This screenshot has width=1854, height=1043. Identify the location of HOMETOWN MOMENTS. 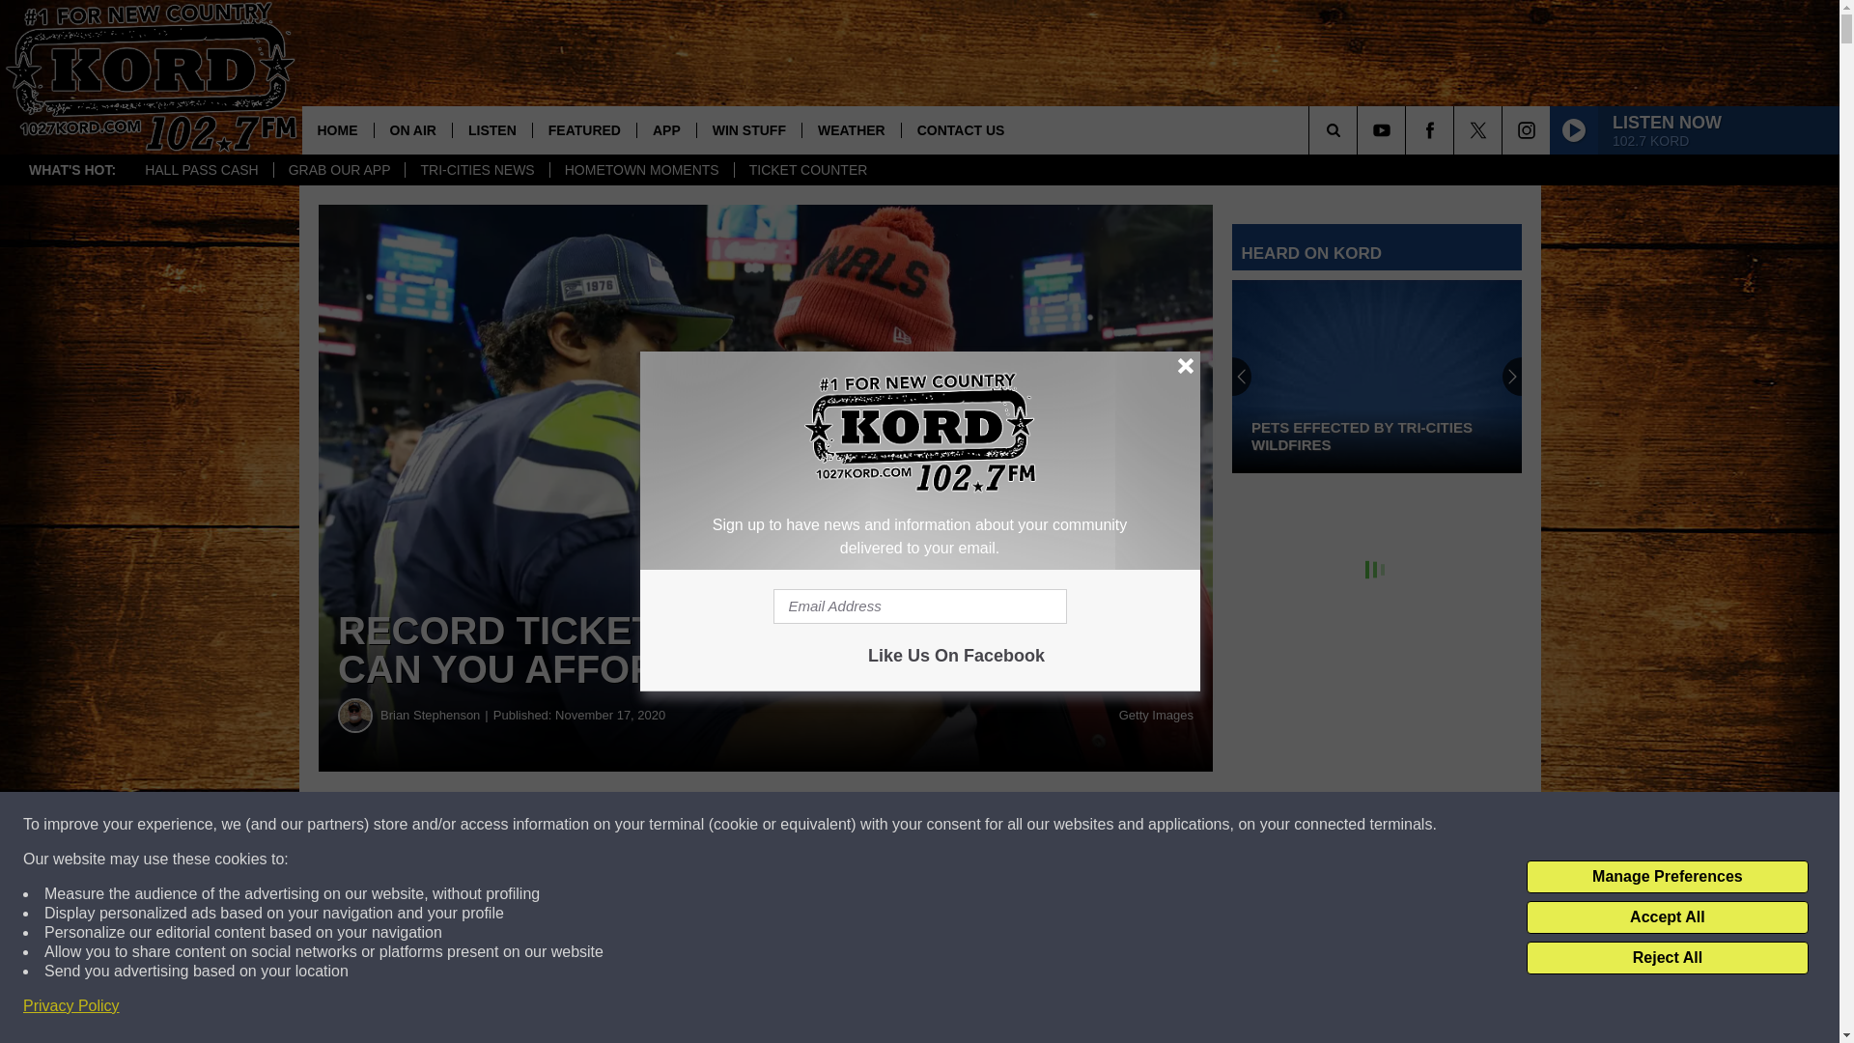
(641, 170).